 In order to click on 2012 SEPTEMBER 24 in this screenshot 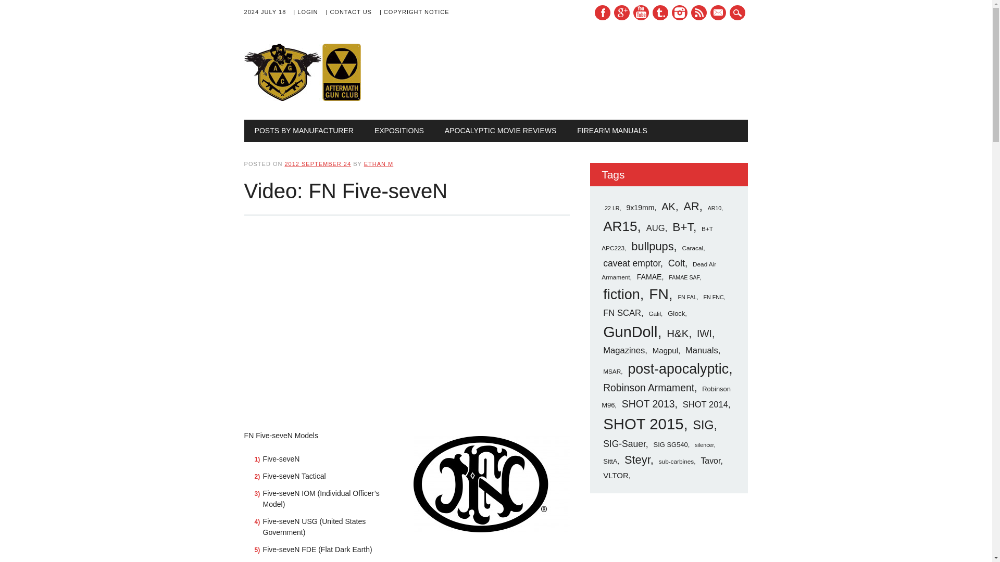, I will do `click(317, 163)`.